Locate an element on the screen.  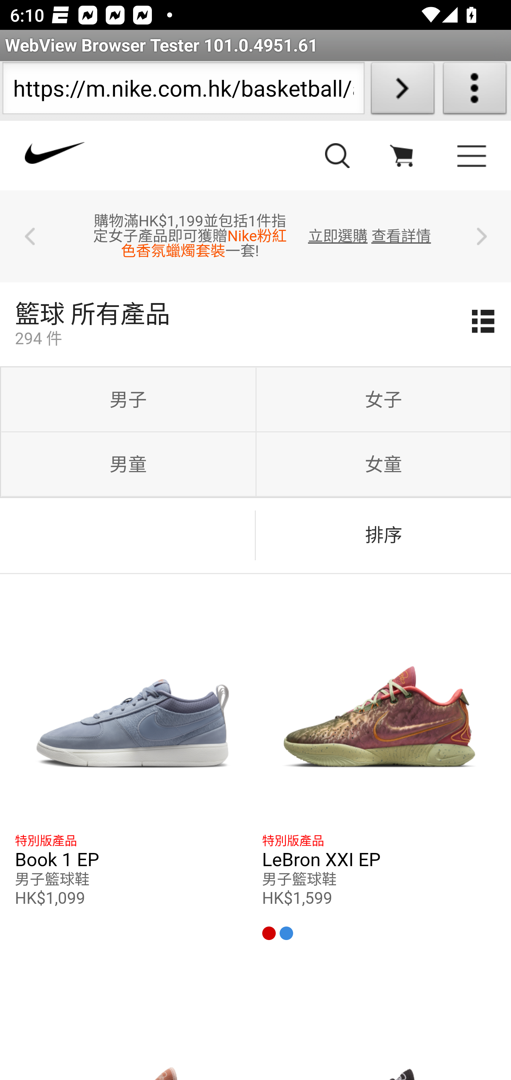
index is located at coordinates (141, 158).